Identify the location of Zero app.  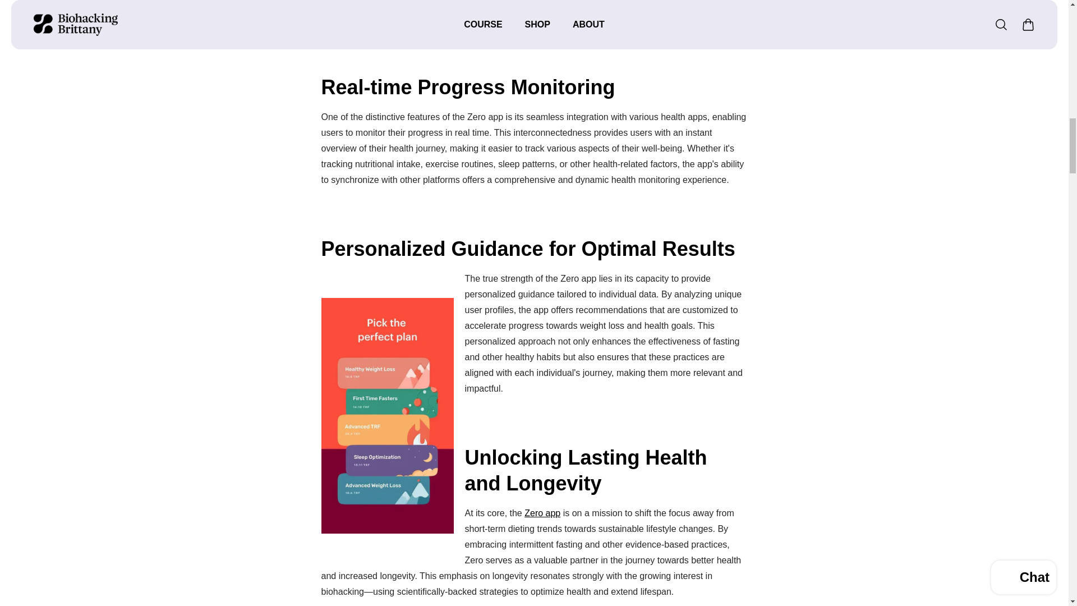
(542, 513).